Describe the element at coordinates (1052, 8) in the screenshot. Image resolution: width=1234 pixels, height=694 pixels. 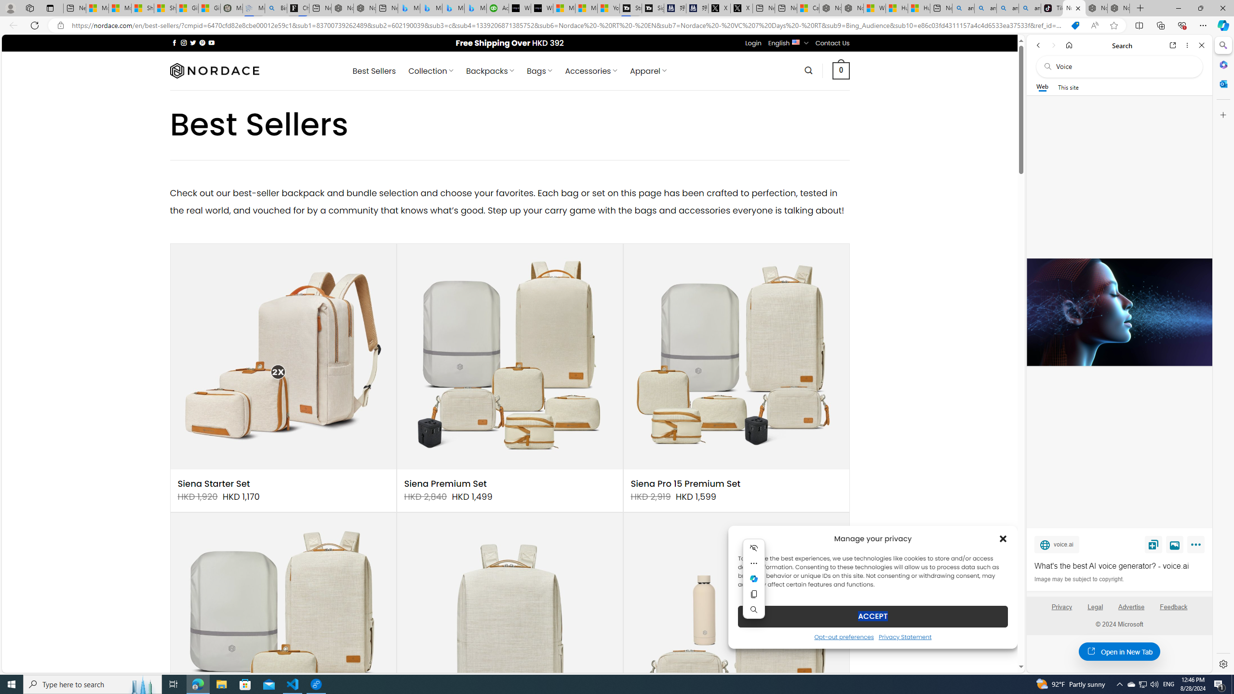
I see `TikTok` at that location.